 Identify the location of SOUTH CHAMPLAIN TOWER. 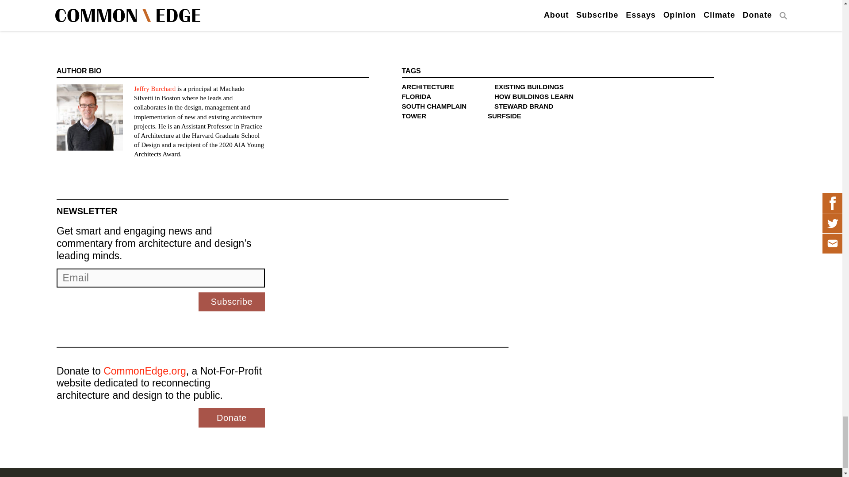
(434, 111).